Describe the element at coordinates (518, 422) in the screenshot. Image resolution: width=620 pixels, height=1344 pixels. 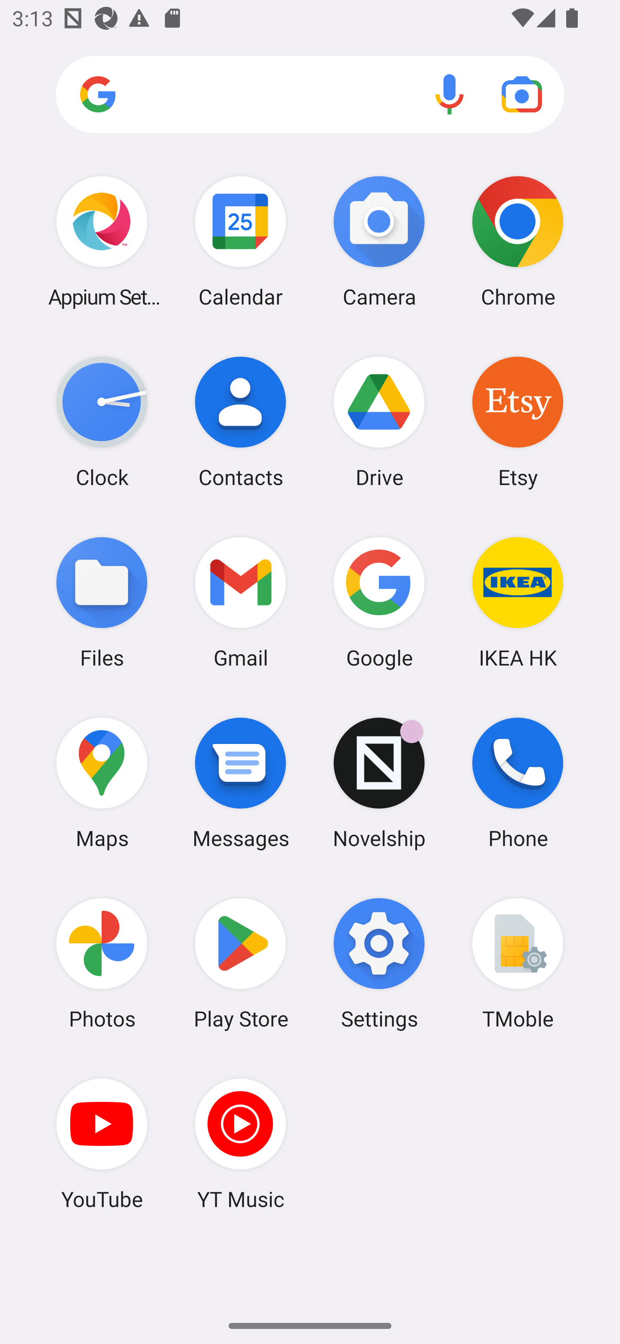
I see `Etsy` at that location.